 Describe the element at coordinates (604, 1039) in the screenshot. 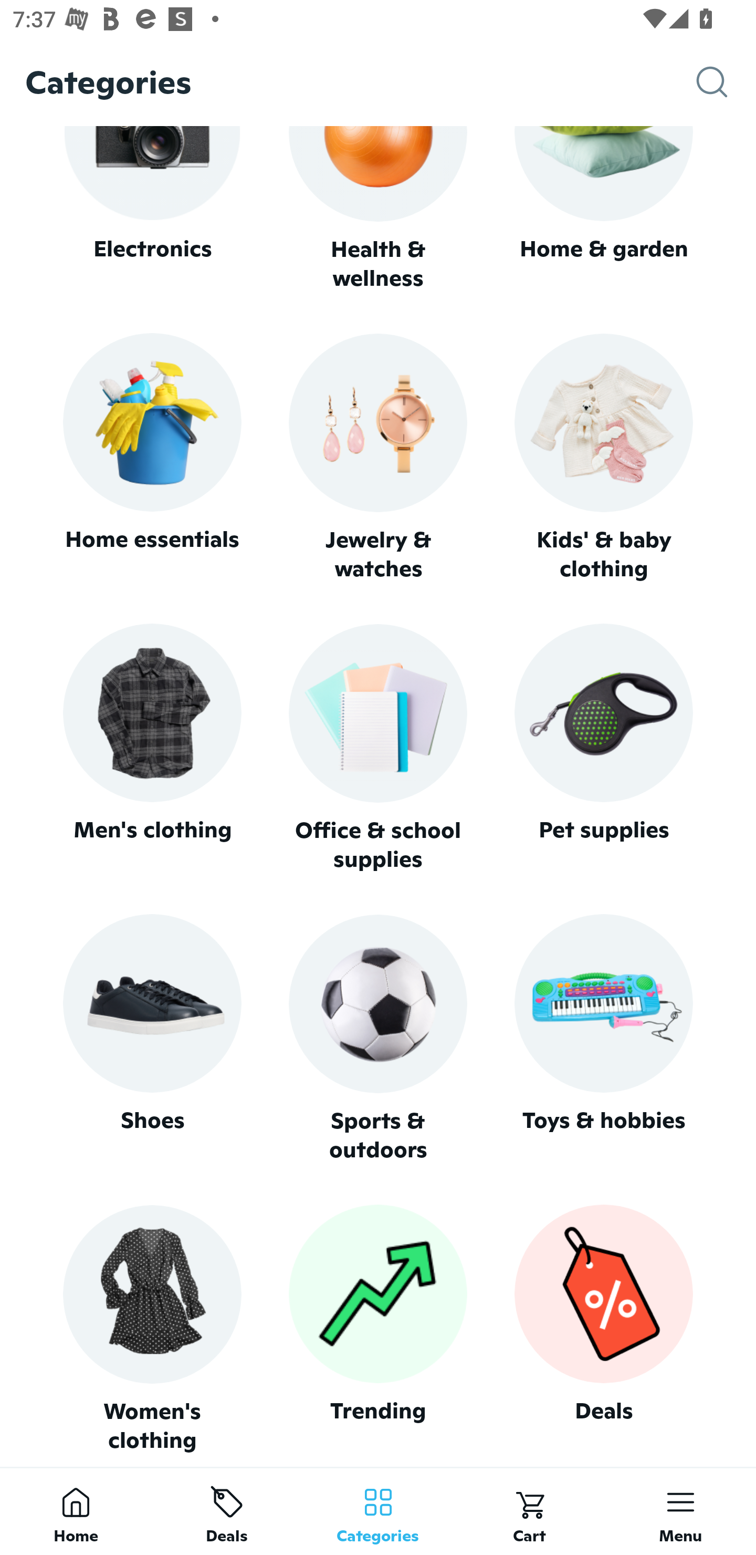

I see `Toys & hobbies` at that location.